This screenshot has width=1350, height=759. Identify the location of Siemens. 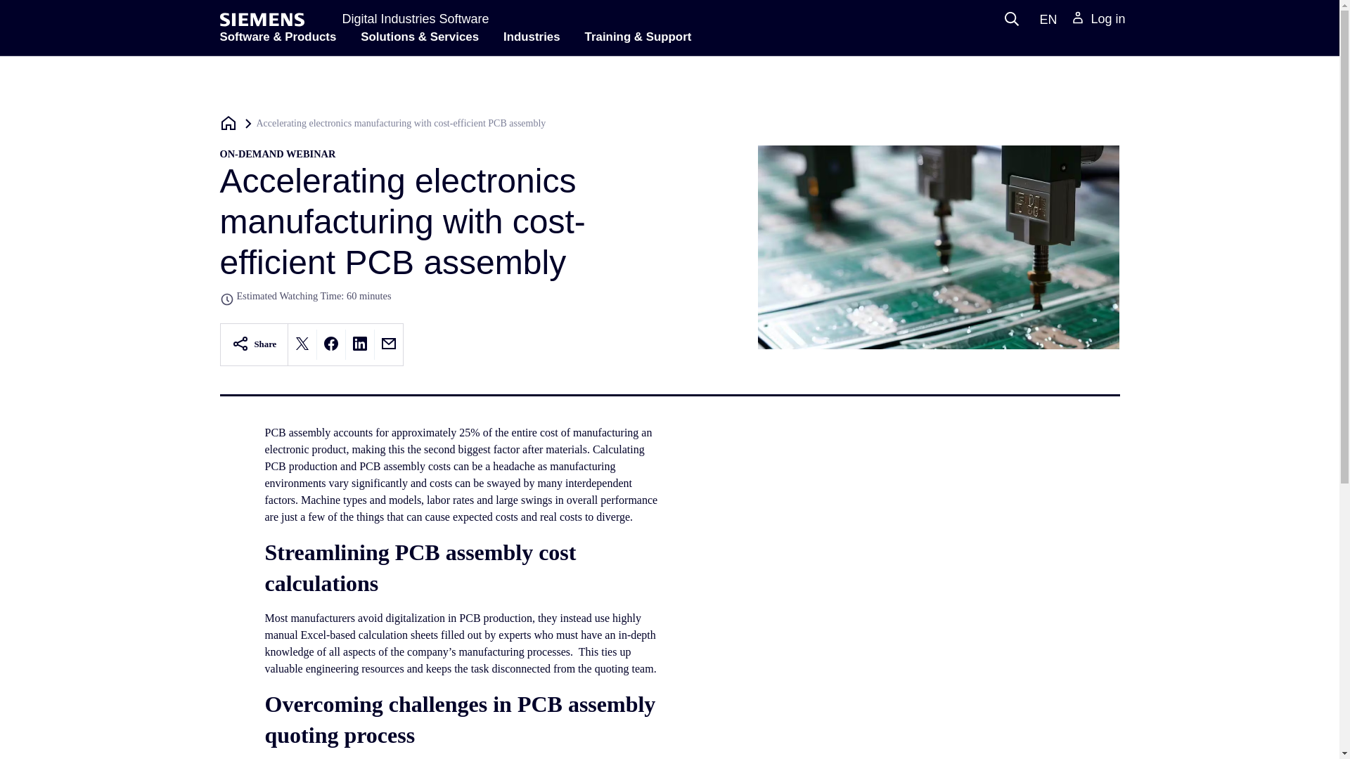
(262, 20).